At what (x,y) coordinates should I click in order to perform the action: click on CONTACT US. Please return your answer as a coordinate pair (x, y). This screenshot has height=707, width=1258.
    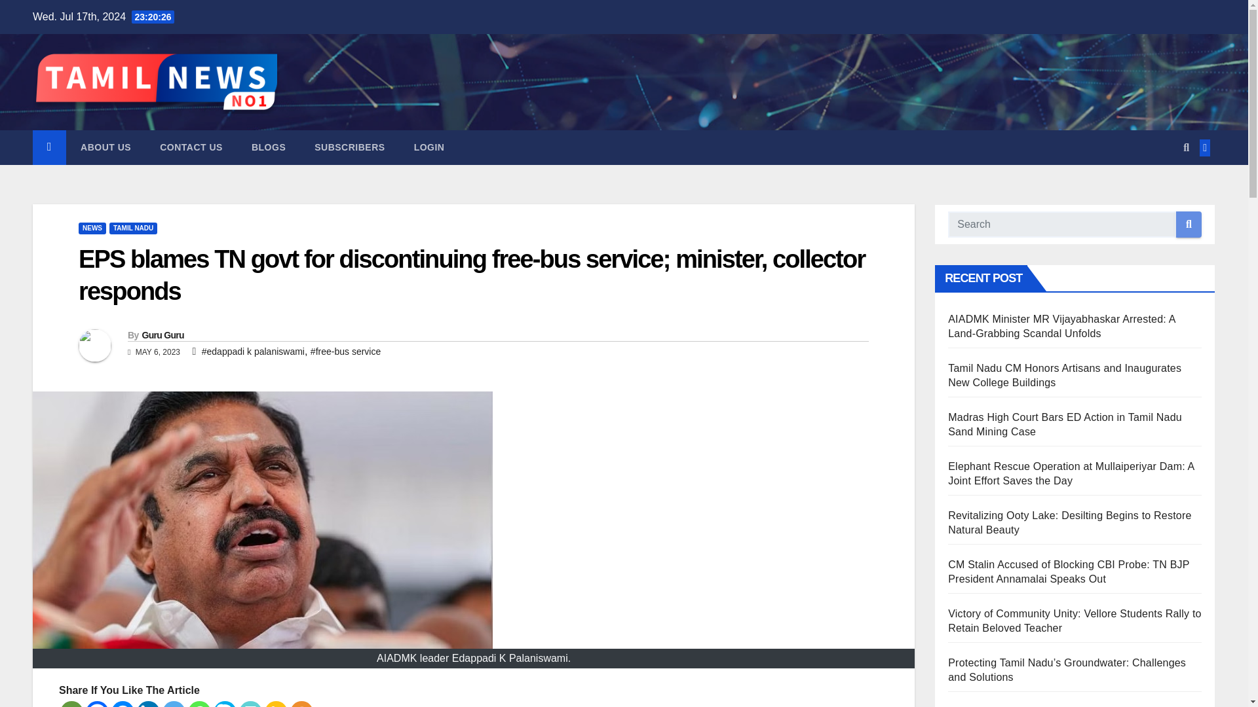
    Looking at the image, I should click on (191, 147).